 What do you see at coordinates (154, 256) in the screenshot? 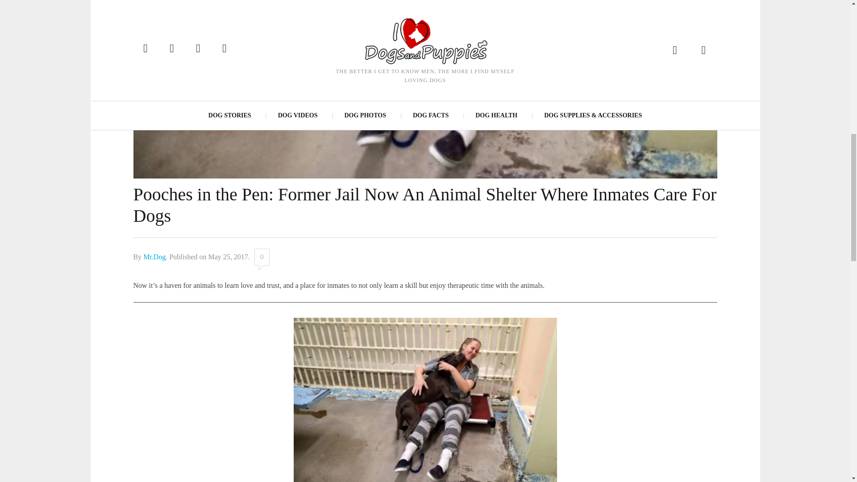
I see `Posts by Mr.Dog` at bounding box center [154, 256].